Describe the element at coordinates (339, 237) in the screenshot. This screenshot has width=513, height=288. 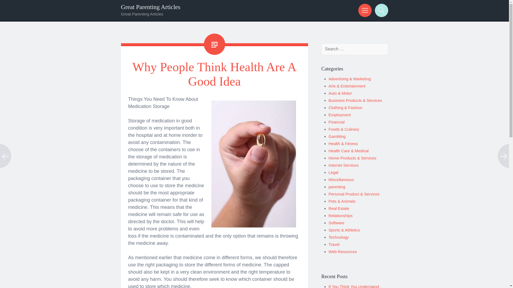
I see `Technology` at that location.